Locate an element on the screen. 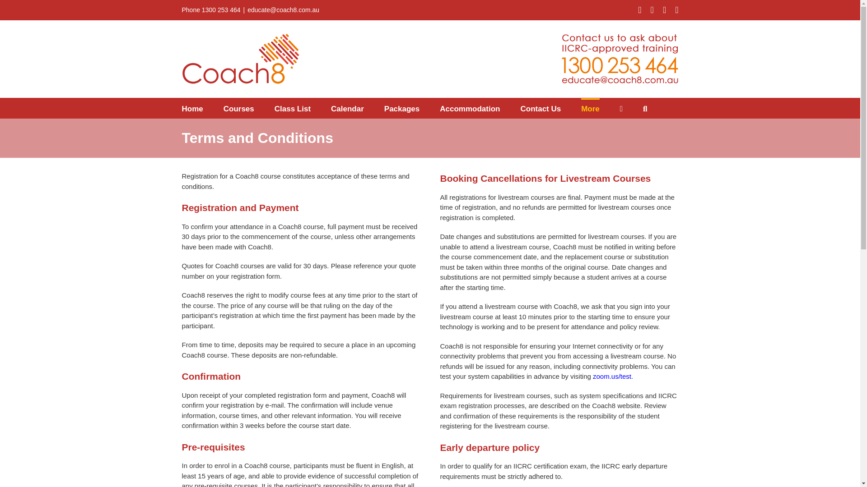 The width and height of the screenshot is (867, 487). Contact Us is located at coordinates (541, 108).